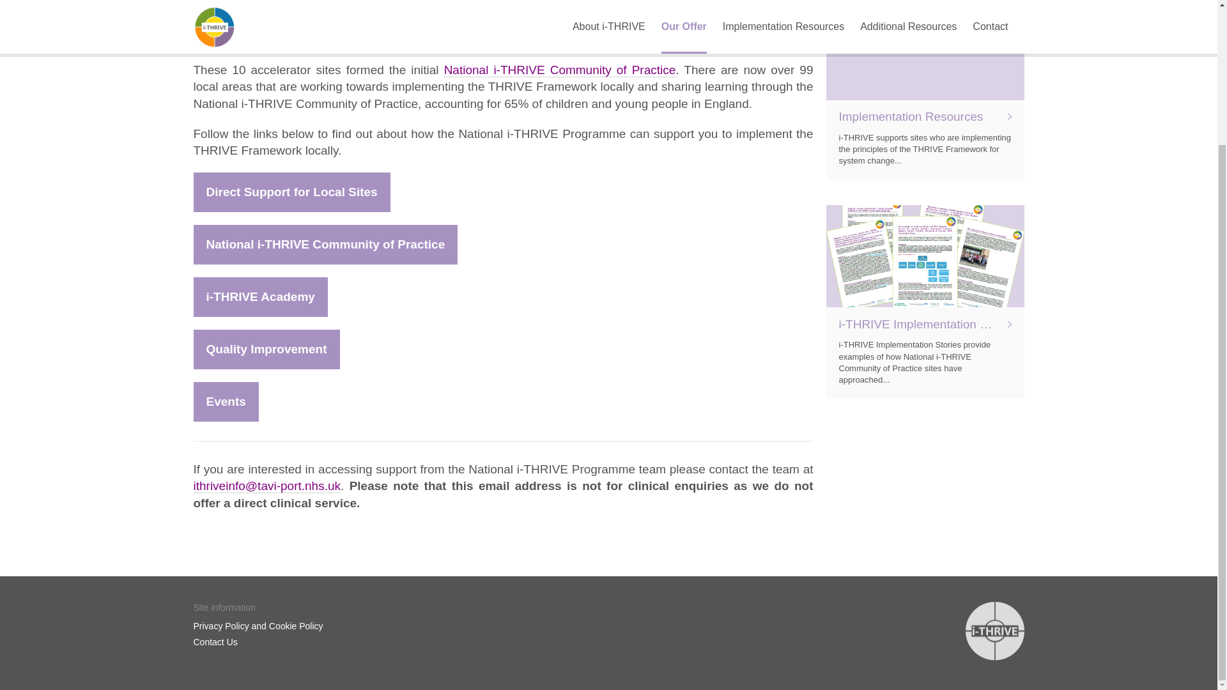 The height and width of the screenshot is (690, 1227). I want to click on i-THRIVE Academy, so click(259, 296).